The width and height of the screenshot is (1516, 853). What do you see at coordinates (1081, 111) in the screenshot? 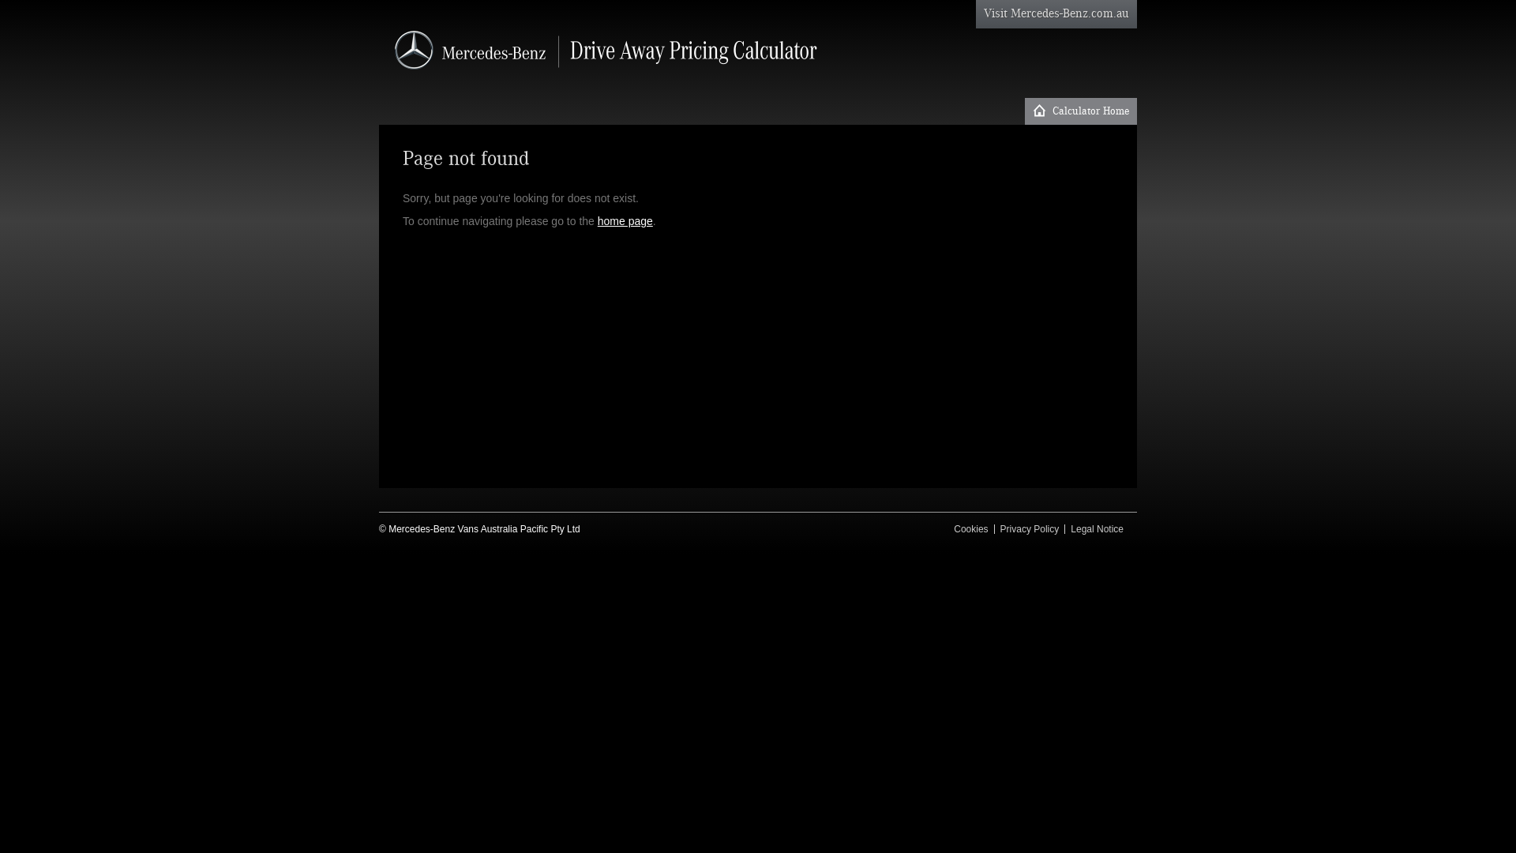
I see `Calculator Home` at bounding box center [1081, 111].